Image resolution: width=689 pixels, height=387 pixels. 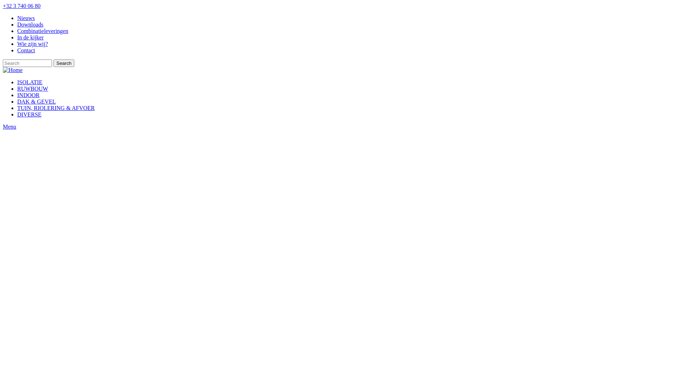 What do you see at coordinates (22, 6) in the screenshot?
I see `+32 3 740 06 80` at bounding box center [22, 6].